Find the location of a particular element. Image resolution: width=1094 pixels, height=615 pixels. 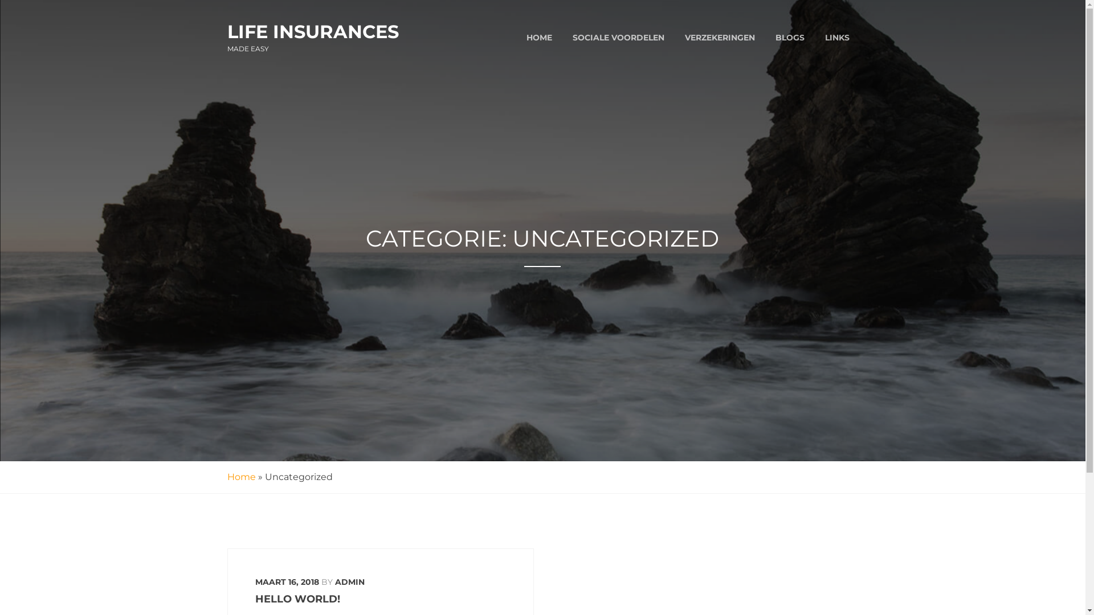

HELLO WORLD! is located at coordinates (297, 599).